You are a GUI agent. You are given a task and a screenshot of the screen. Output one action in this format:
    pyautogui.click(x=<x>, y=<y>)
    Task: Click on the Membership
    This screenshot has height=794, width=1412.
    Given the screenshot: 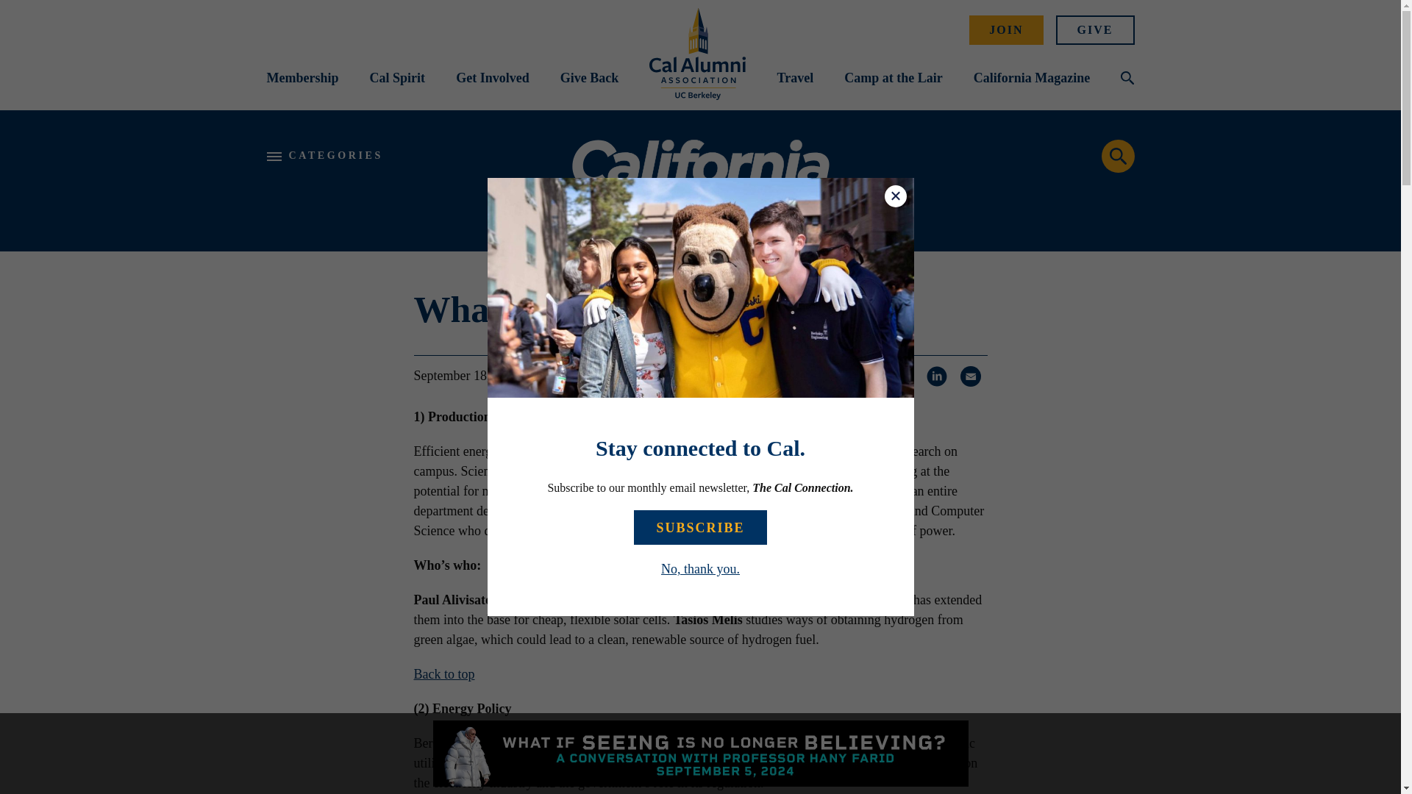 What is the action you would take?
    pyautogui.click(x=302, y=78)
    